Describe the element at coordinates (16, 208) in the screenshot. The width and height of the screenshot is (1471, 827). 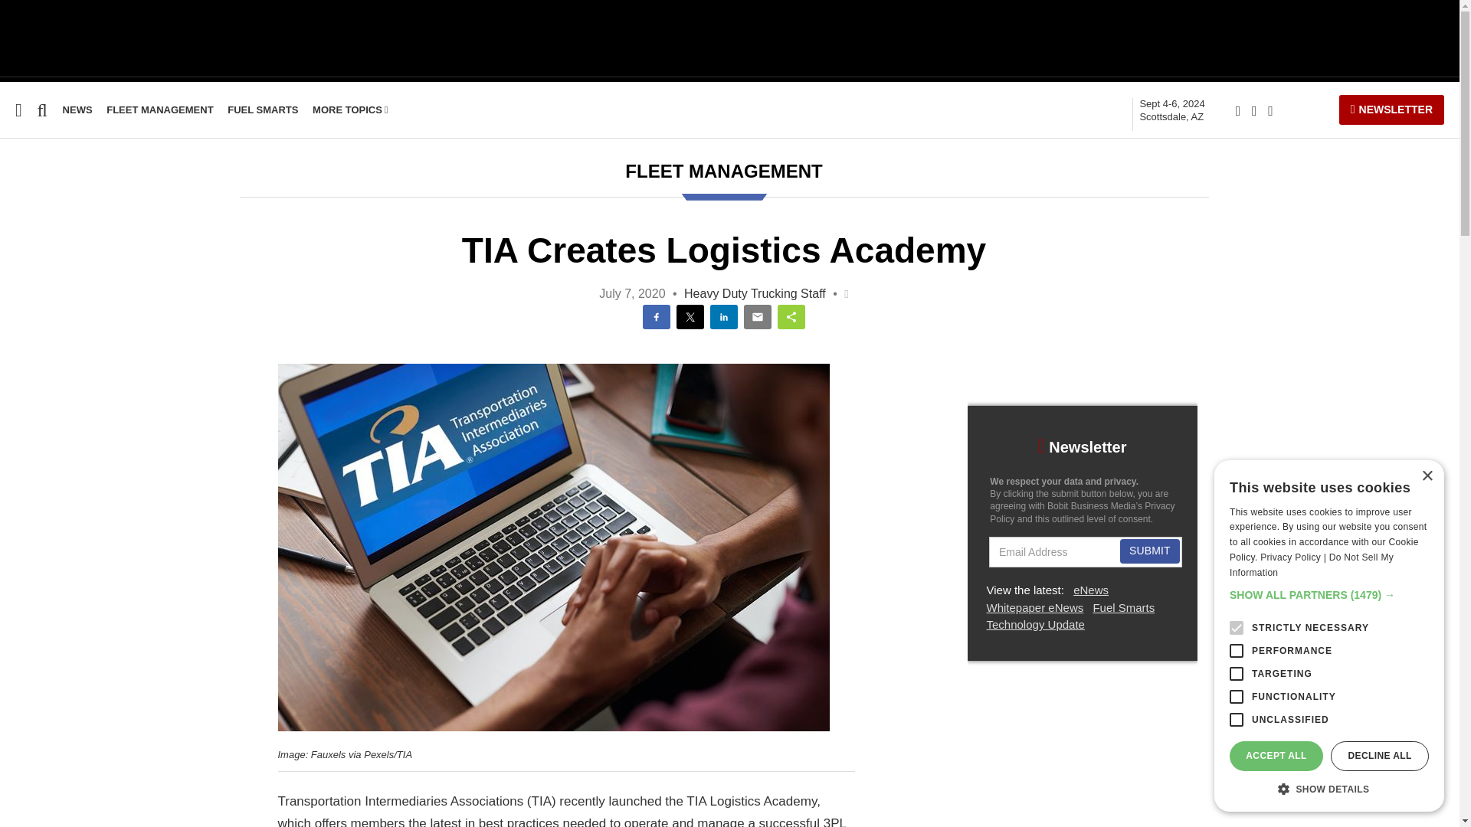
I see `Home` at that location.